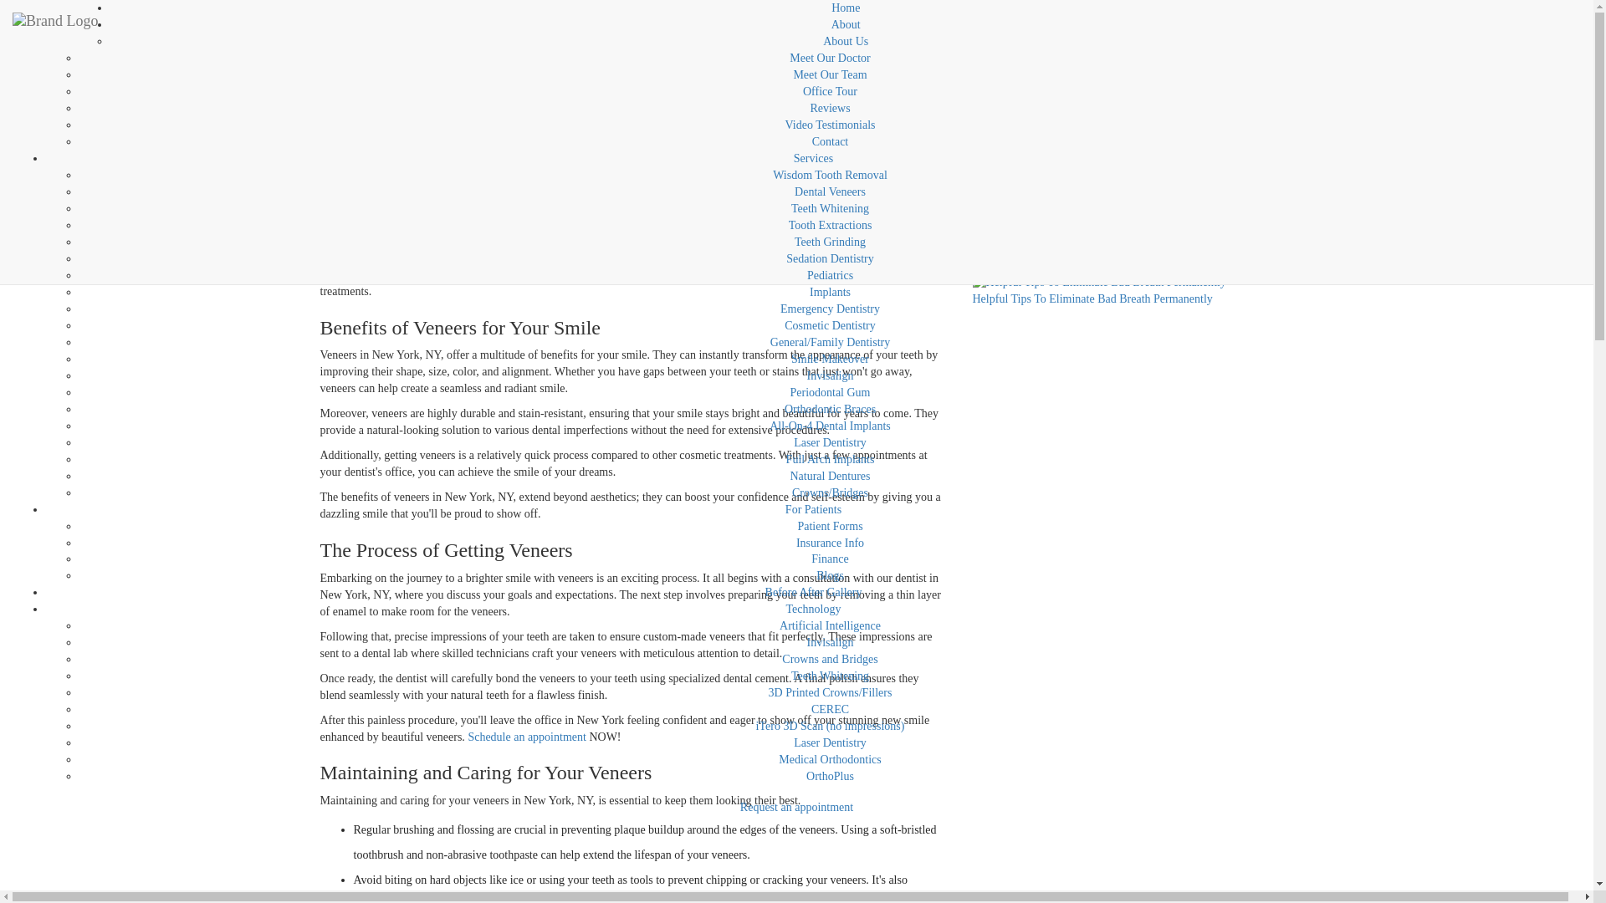  What do you see at coordinates (830, 393) in the screenshot?
I see `Periodontal Gum` at bounding box center [830, 393].